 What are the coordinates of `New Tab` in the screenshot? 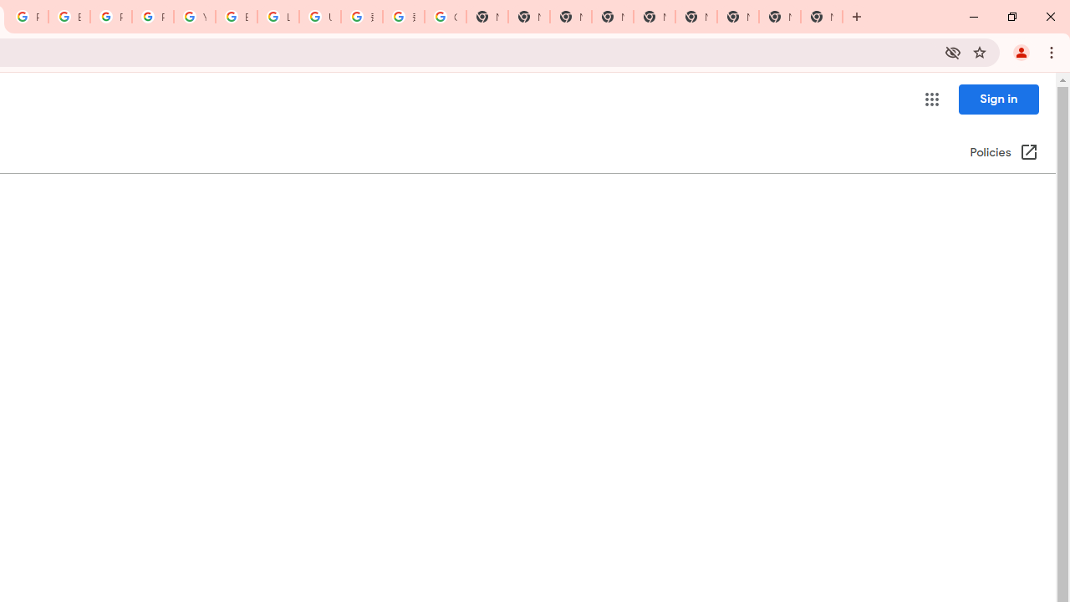 It's located at (821, 17).